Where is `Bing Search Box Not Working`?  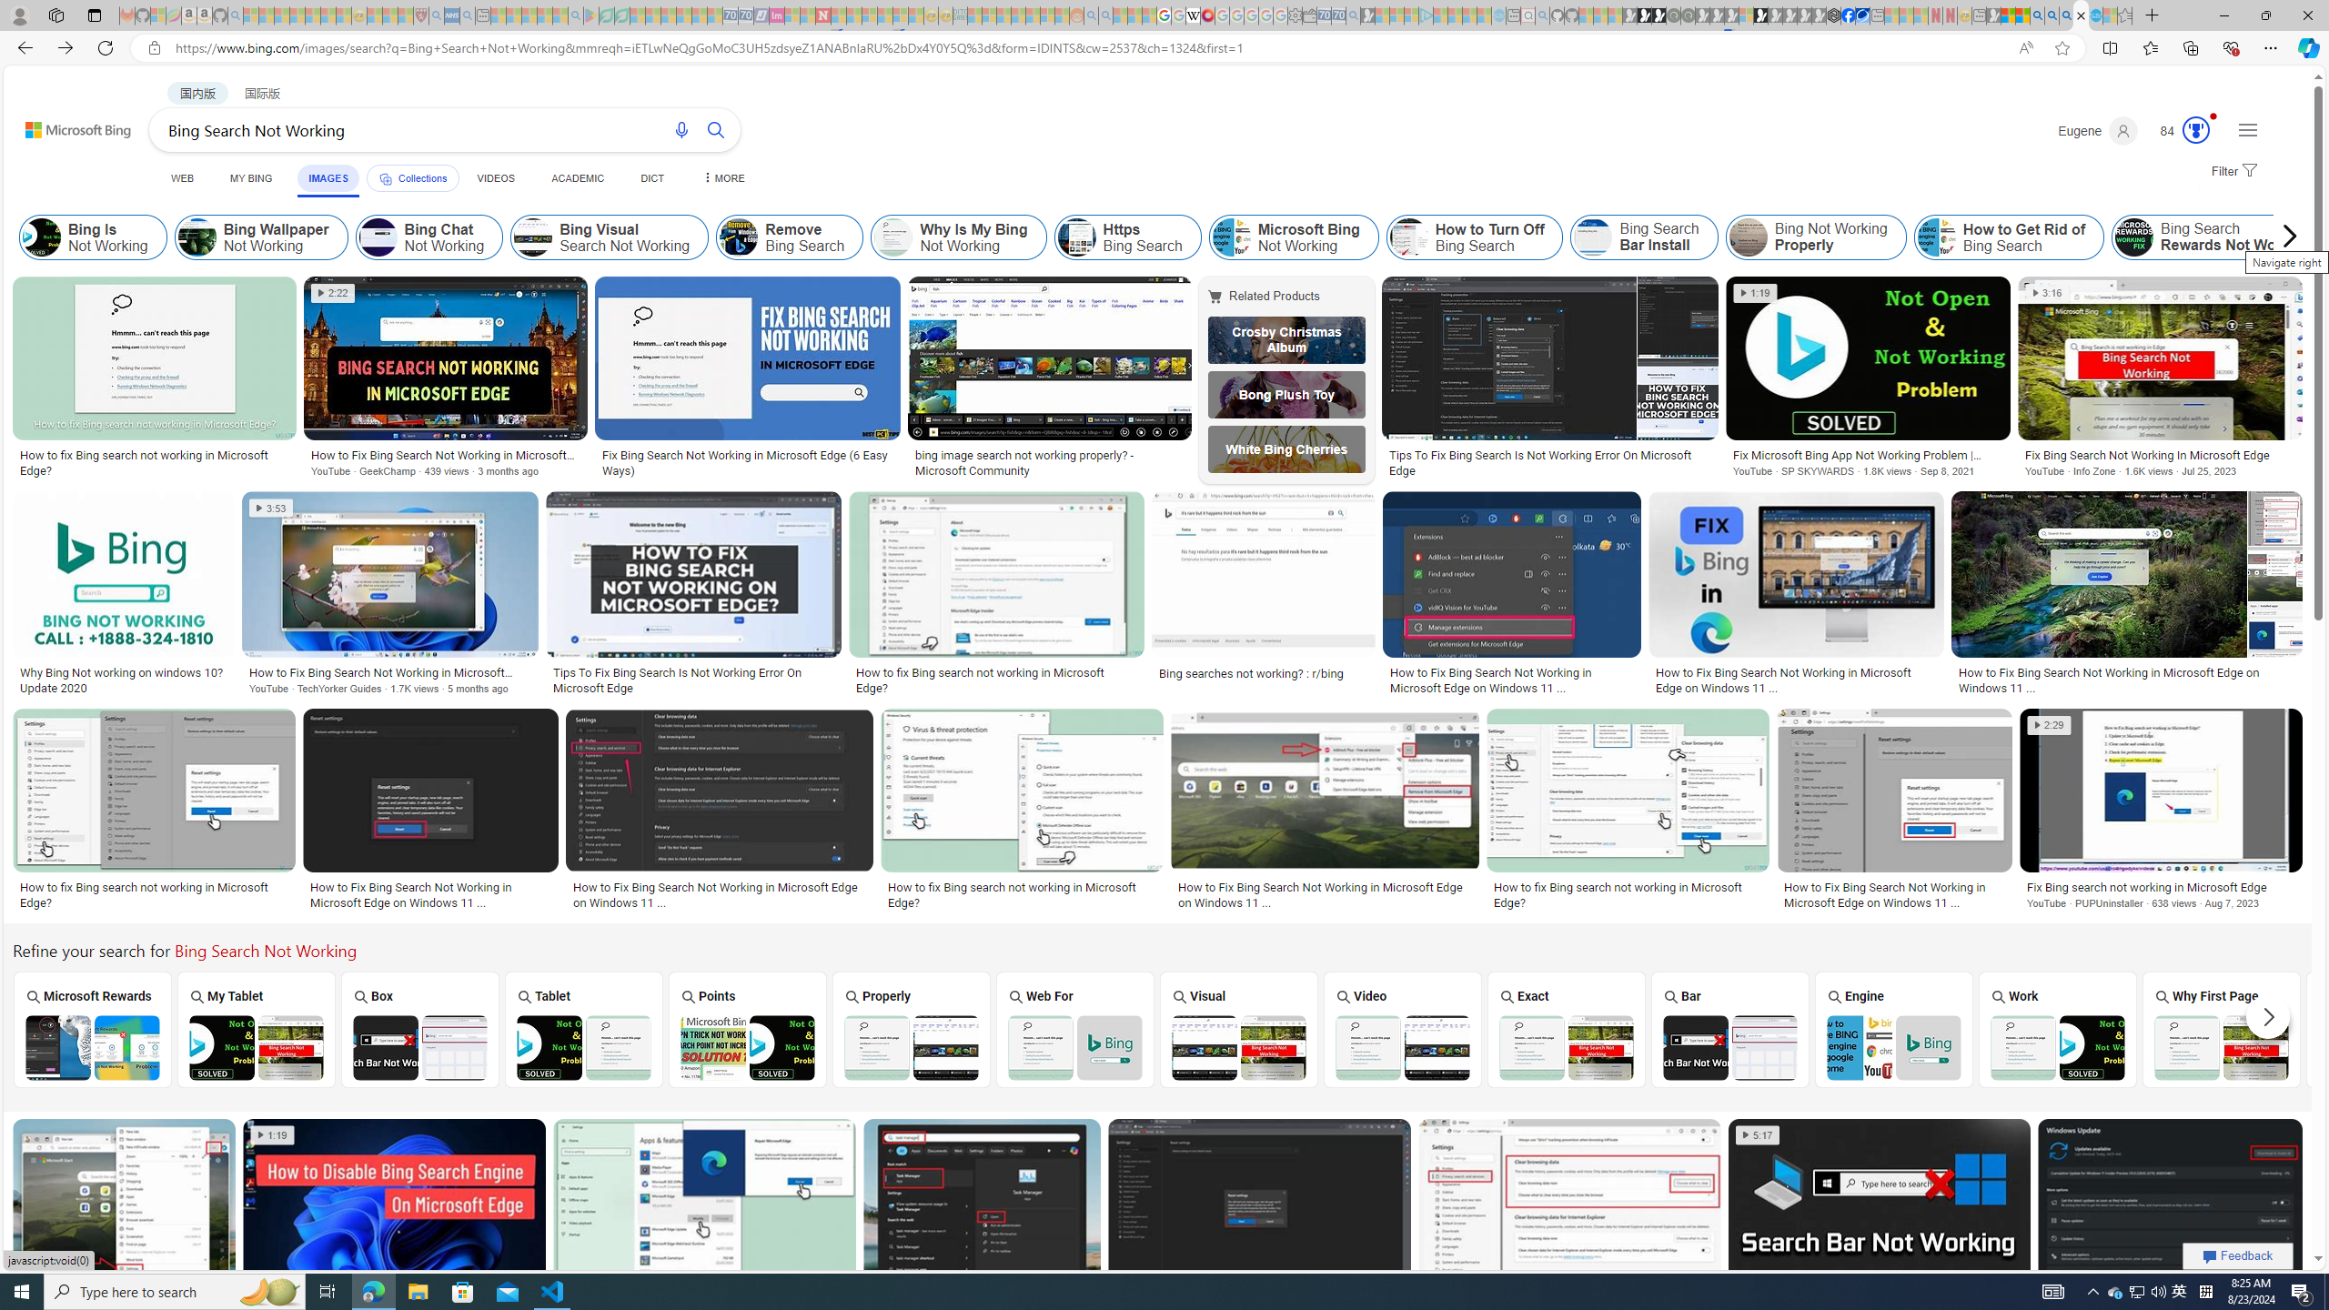
Bing Search Box Not Working is located at coordinates (420, 1048).